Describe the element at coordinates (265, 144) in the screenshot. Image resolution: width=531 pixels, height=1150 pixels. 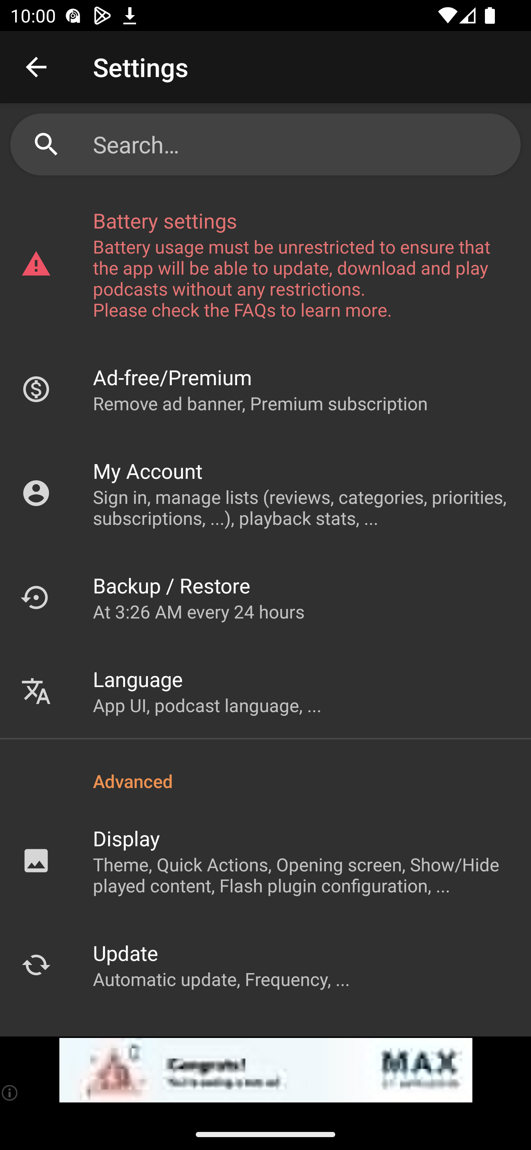
I see `Search…` at that location.